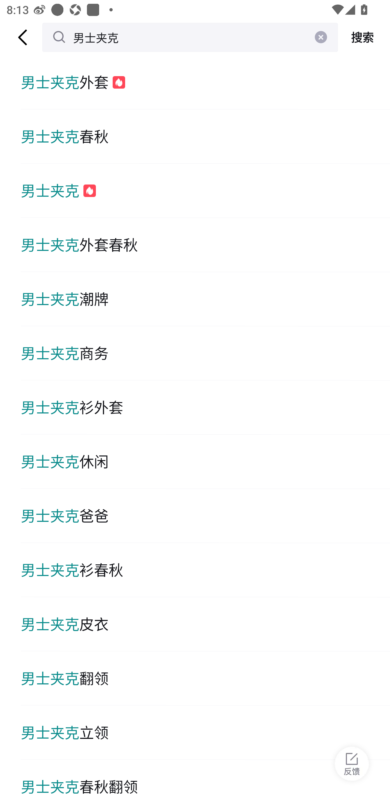  What do you see at coordinates (205, 82) in the screenshot?
I see `男士夹克外套` at bounding box center [205, 82].